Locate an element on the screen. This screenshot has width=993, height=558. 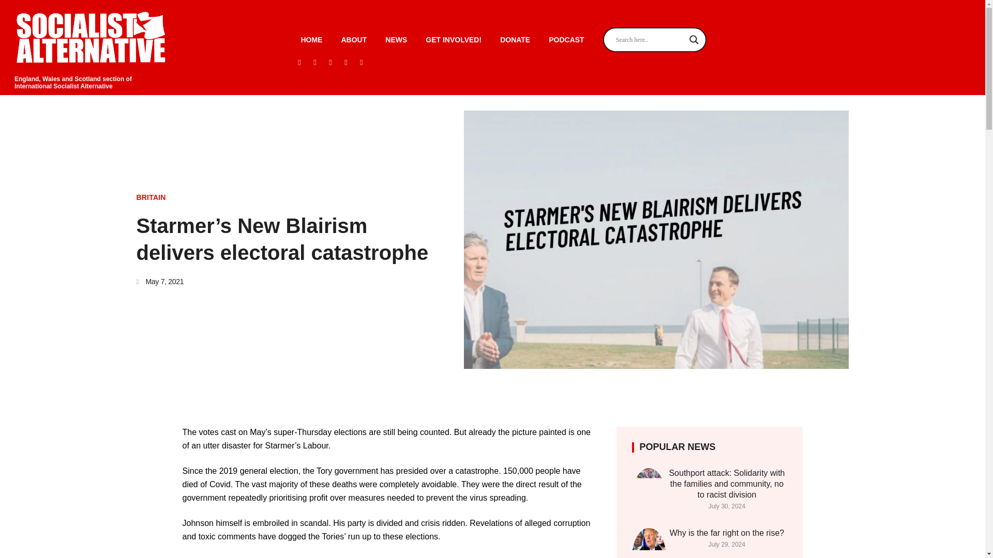
PODCAST is located at coordinates (566, 39).